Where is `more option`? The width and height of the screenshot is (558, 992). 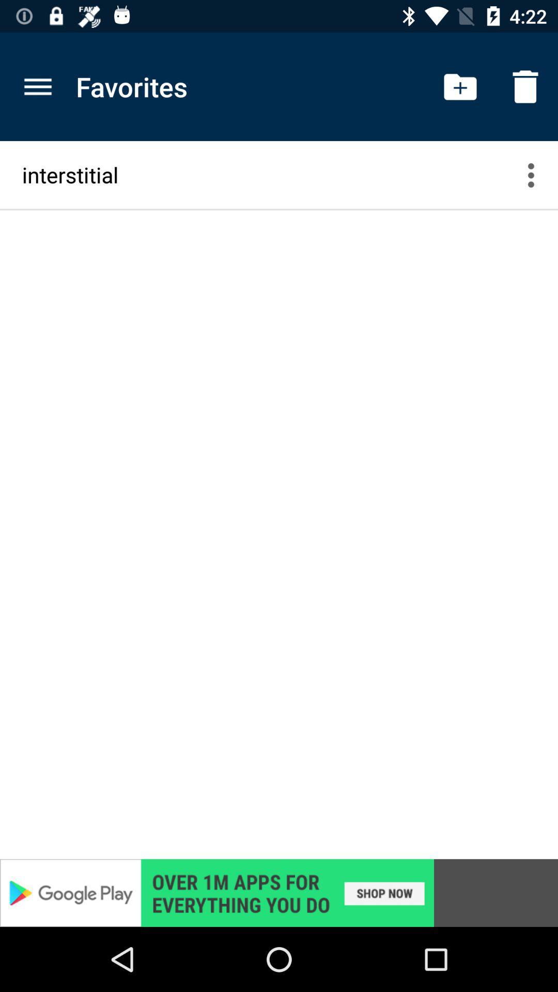 more option is located at coordinates (537, 175).